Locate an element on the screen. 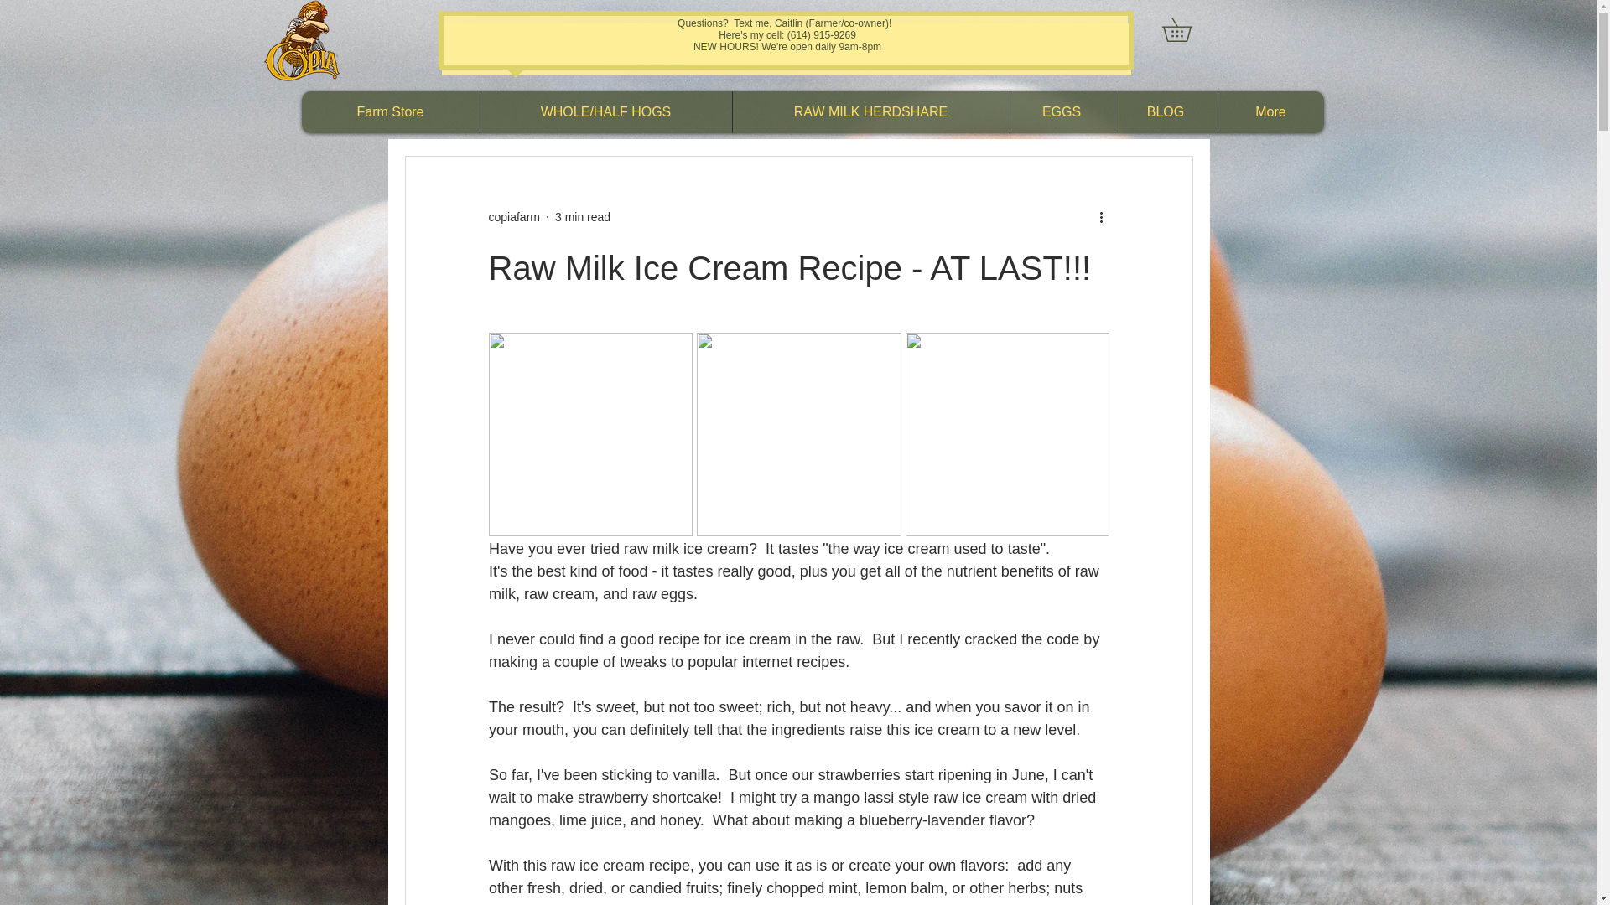 The width and height of the screenshot is (1610, 905). EGGS is located at coordinates (1062, 112).